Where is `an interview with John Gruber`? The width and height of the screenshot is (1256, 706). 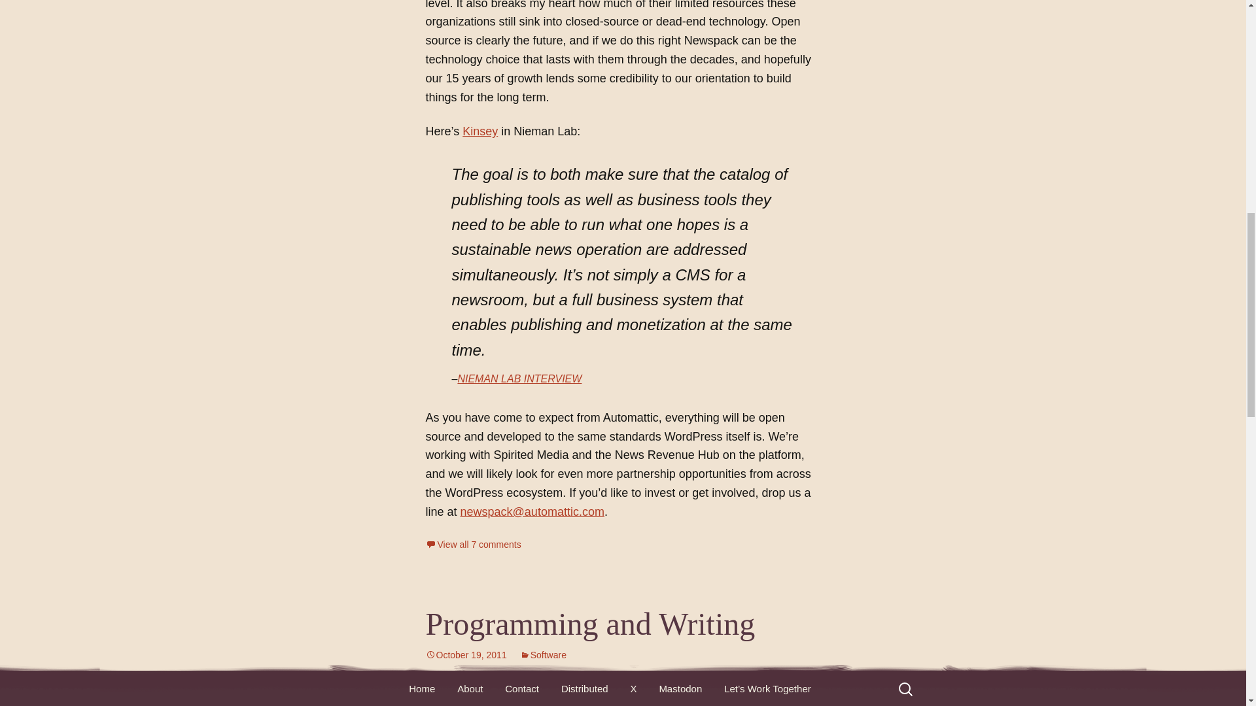
an interview with John Gruber is located at coordinates (613, 696).